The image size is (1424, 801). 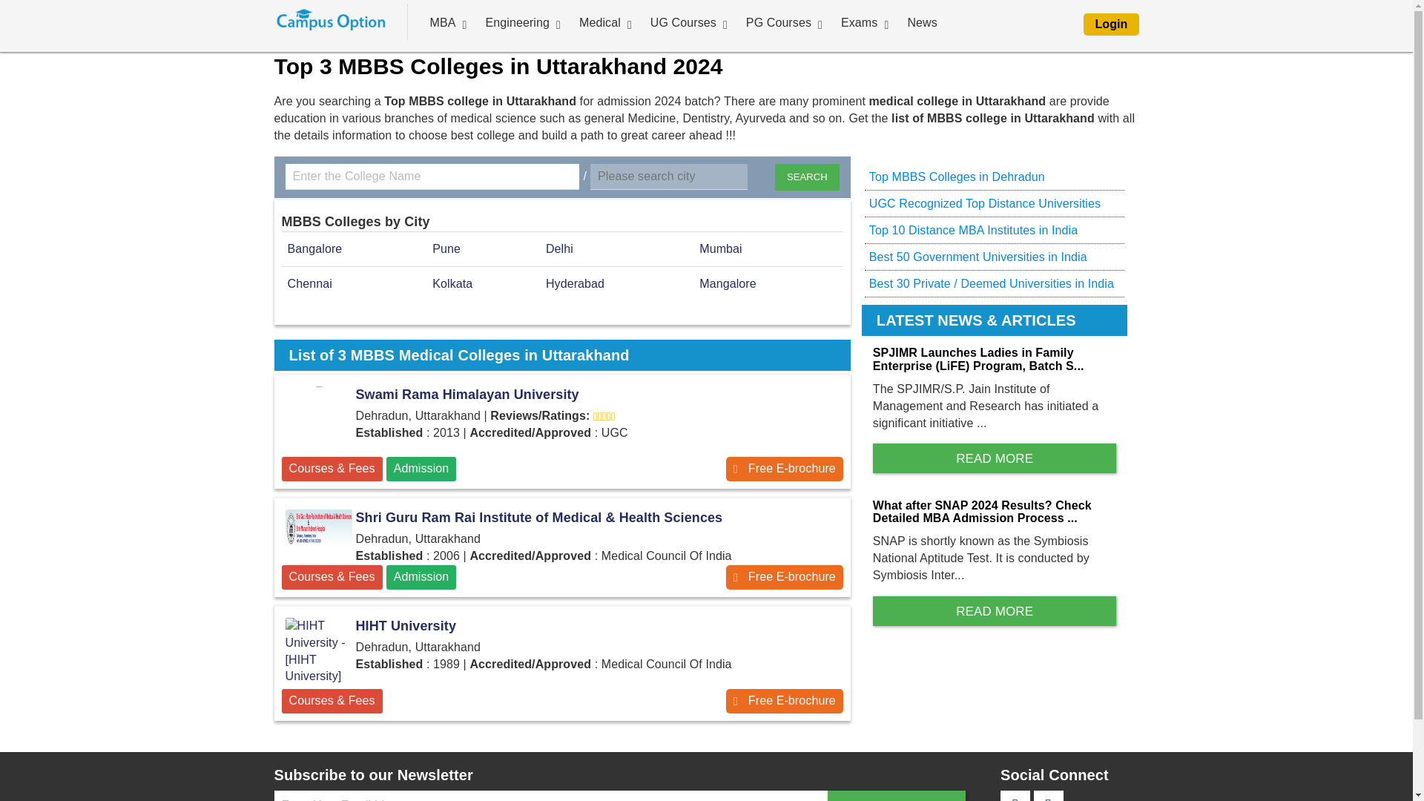 I want to click on Search, so click(x=807, y=177).